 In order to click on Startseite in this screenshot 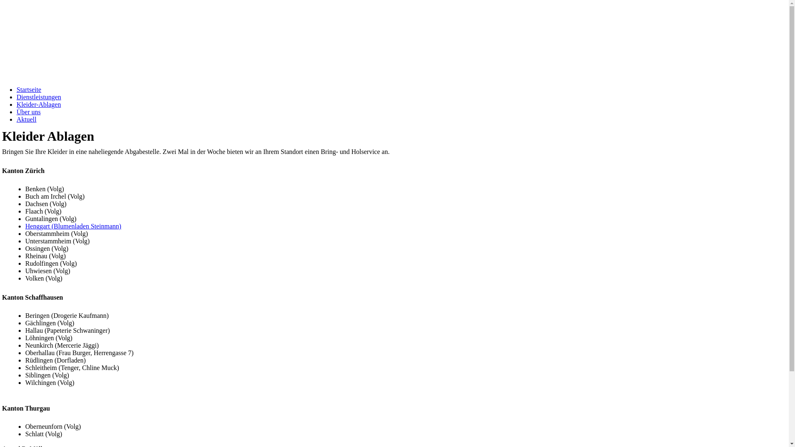, I will do `click(29, 89)`.